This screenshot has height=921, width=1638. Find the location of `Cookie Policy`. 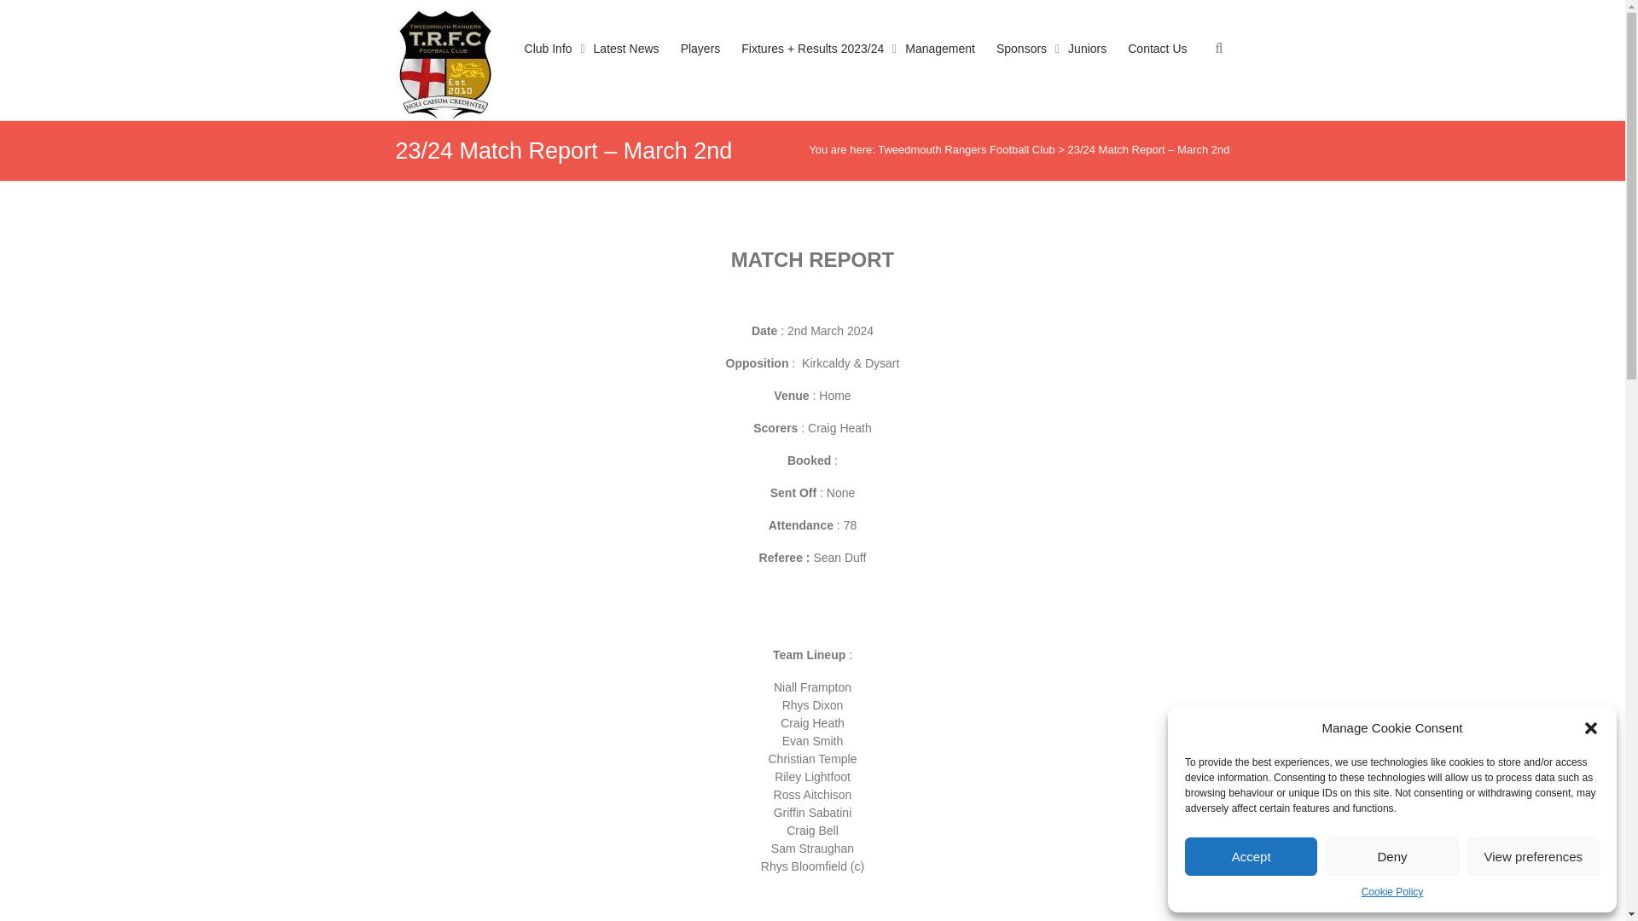

Cookie Policy is located at coordinates (1392, 892).